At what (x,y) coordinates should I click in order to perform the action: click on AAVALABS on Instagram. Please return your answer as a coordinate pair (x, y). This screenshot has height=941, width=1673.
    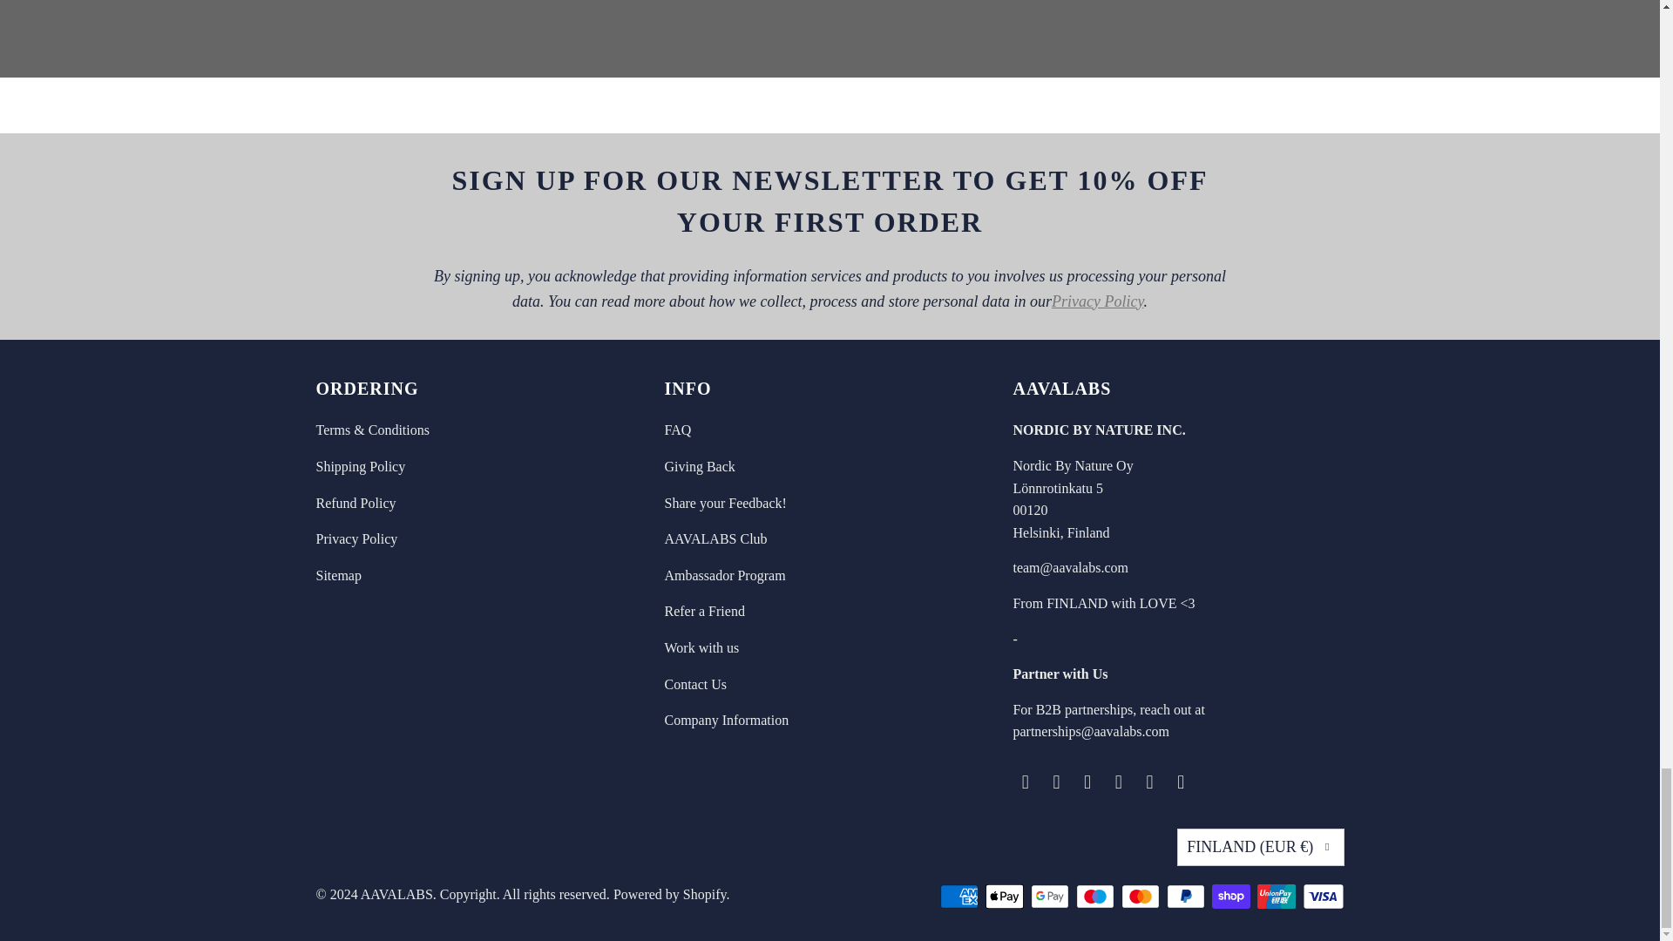
    Looking at the image, I should click on (1087, 782).